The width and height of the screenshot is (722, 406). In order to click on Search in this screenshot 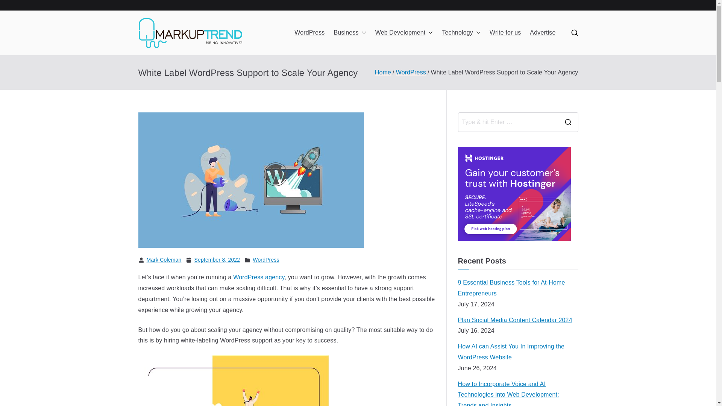, I will do `click(14, 6)`.